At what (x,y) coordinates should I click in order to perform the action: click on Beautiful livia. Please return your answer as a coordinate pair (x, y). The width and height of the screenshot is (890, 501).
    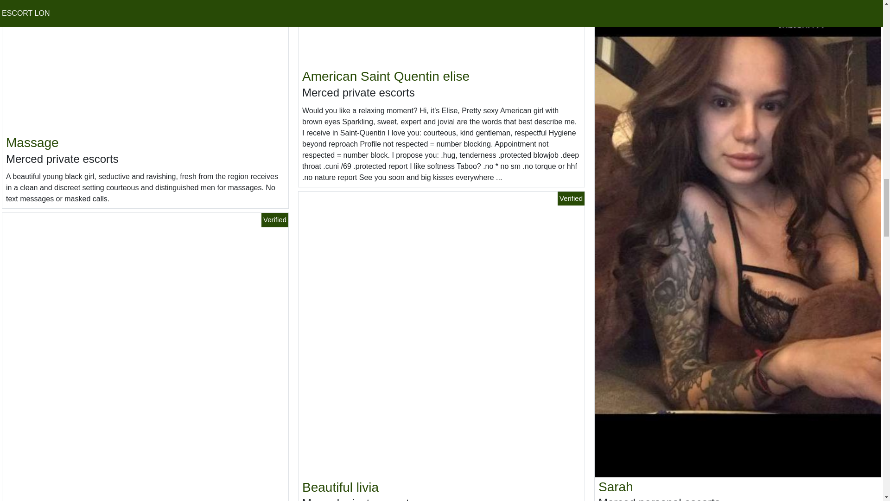
    Looking at the image, I should click on (340, 487).